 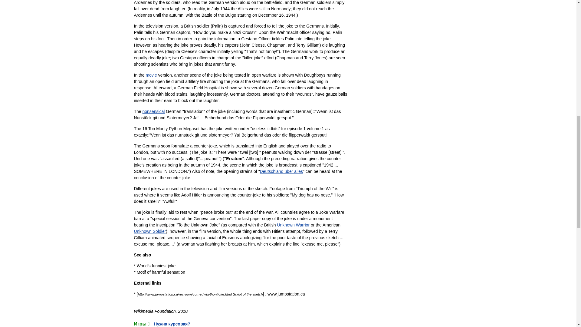 I want to click on nonsensical, so click(x=154, y=111).